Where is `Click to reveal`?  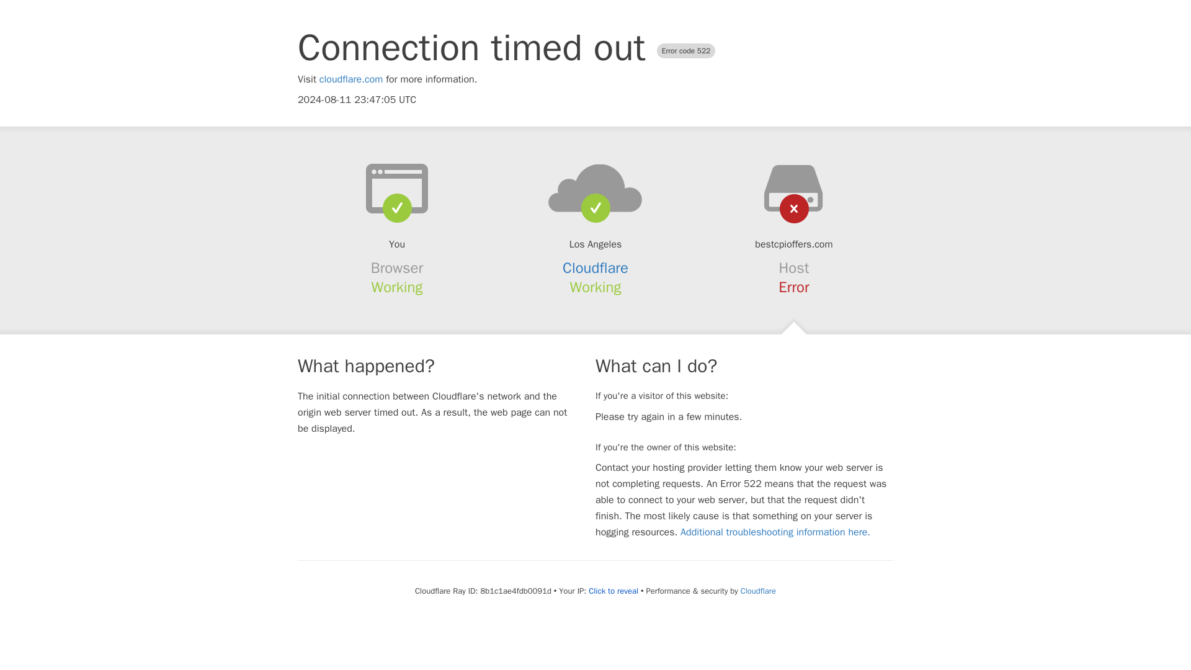
Click to reveal is located at coordinates (613, 591).